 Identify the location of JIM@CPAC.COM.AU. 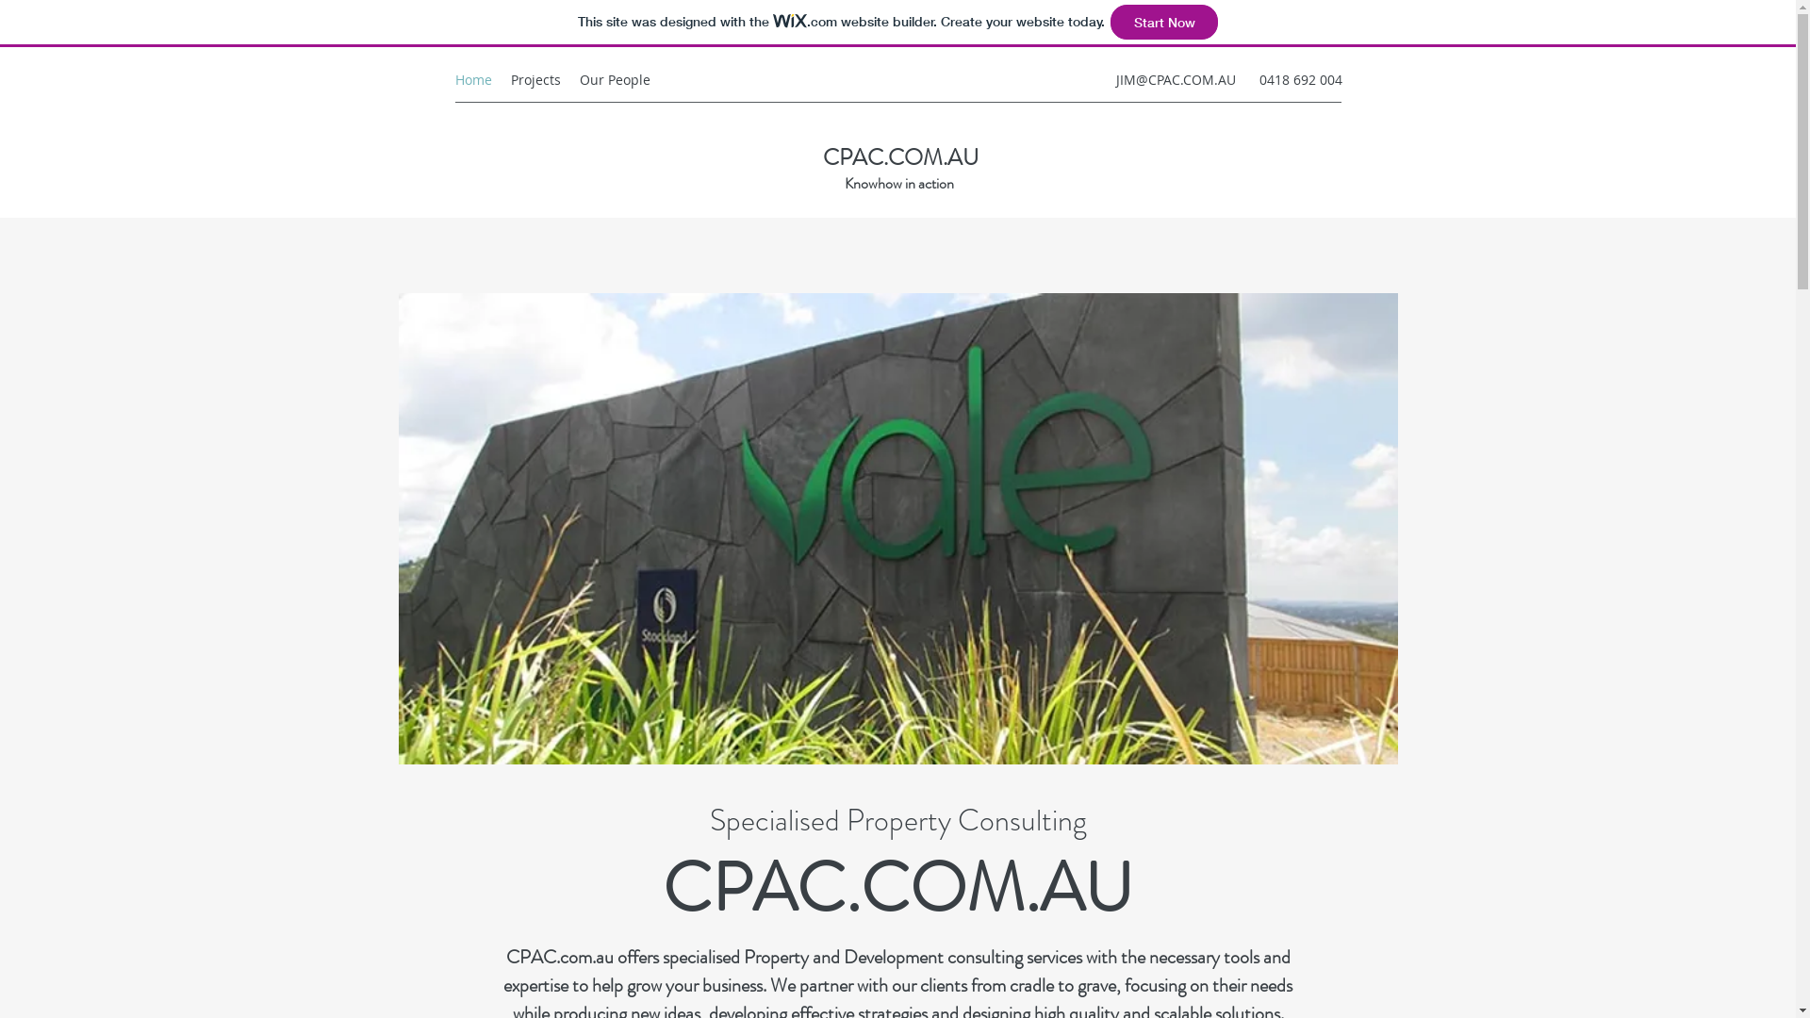
(1176, 79).